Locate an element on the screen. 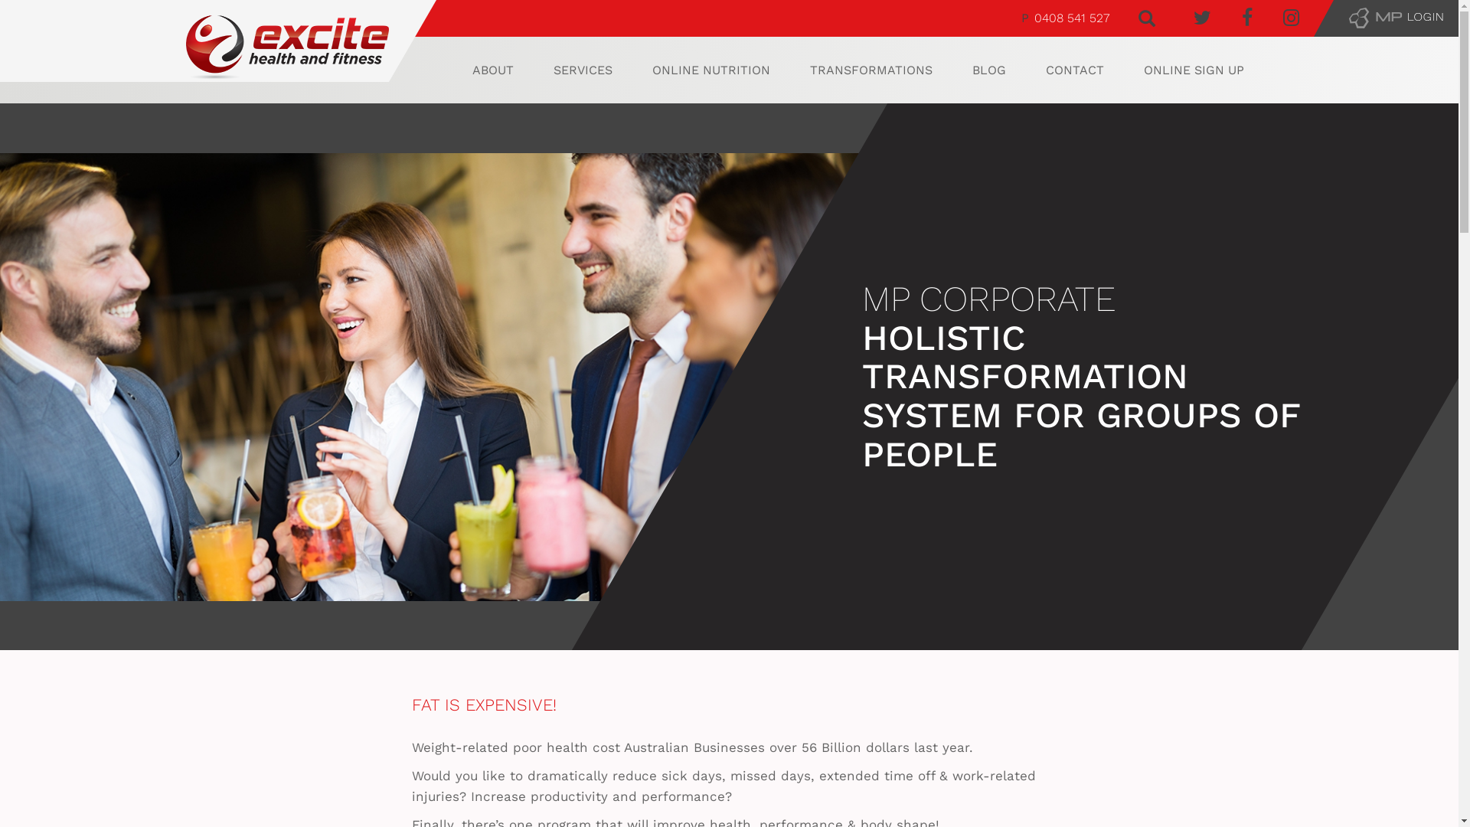 The image size is (1470, 827). ONLINE SIGN UP is located at coordinates (1194, 70).